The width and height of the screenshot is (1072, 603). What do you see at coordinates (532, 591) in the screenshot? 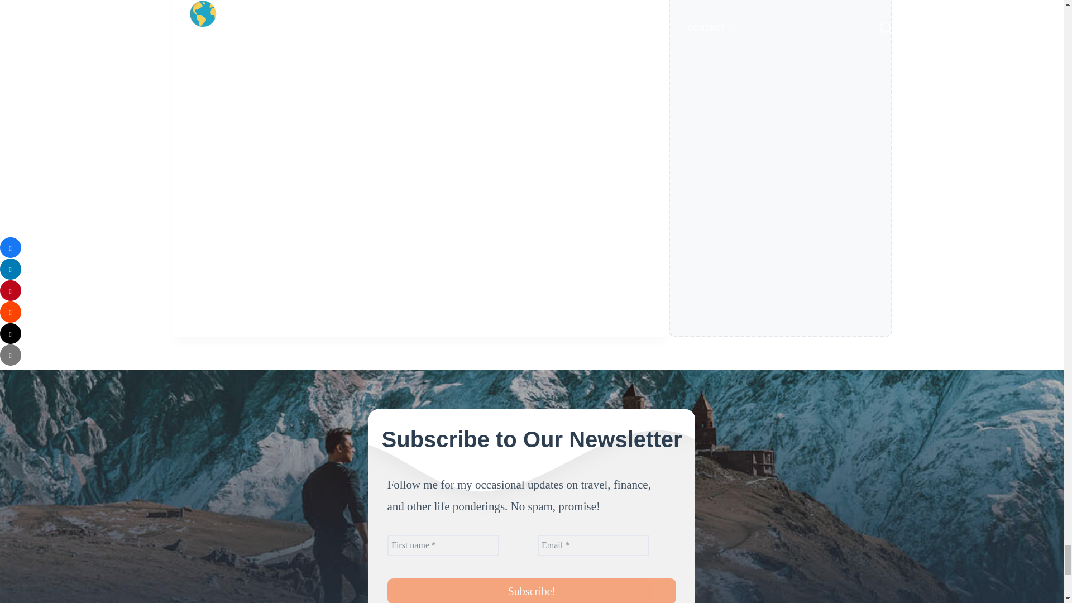
I see `Subscribe!` at bounding box center [532, 591].